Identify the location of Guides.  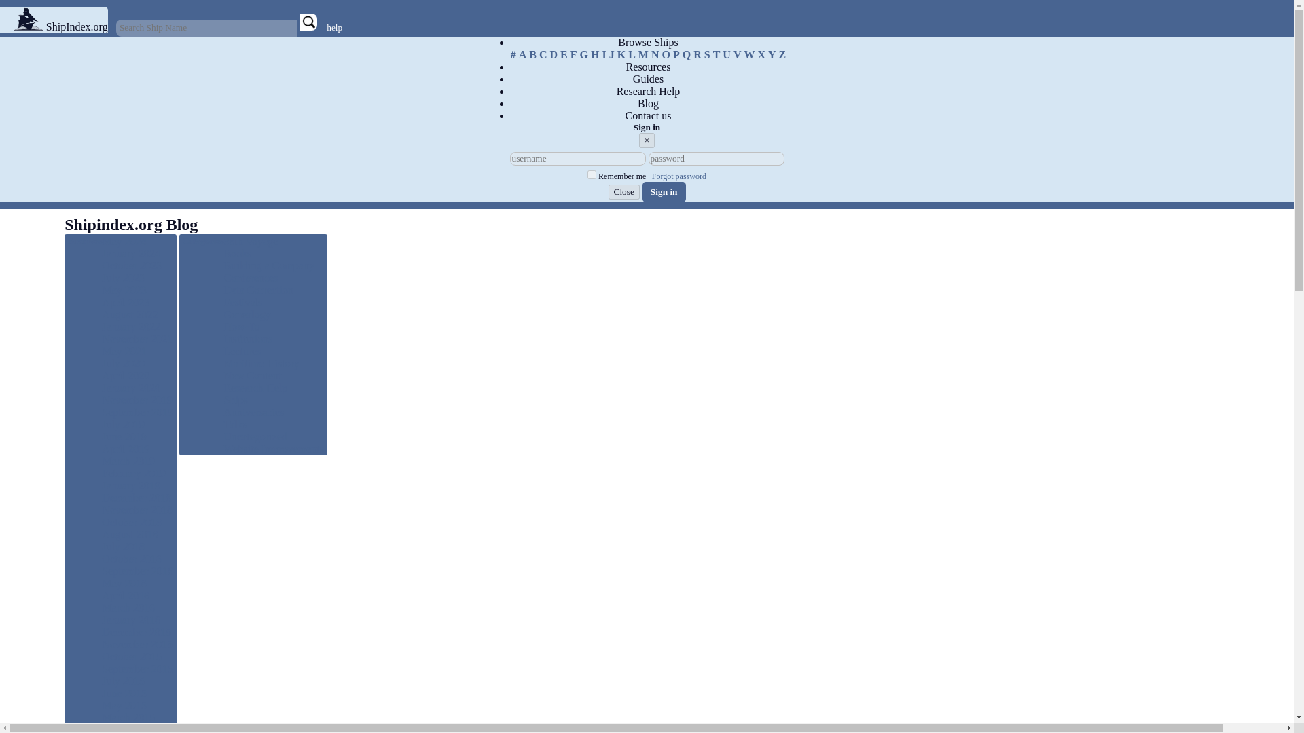
(648, 79).